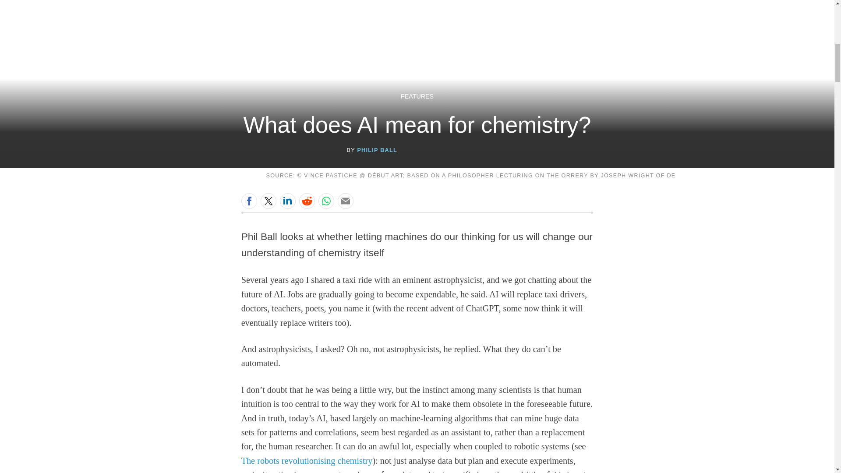 Image resolution: width=841 pixels, height=473 pixels. What do you see at coordinates (345, 201) in the screenshot?
I see `Share this by email` at bounding box center [345, 201].